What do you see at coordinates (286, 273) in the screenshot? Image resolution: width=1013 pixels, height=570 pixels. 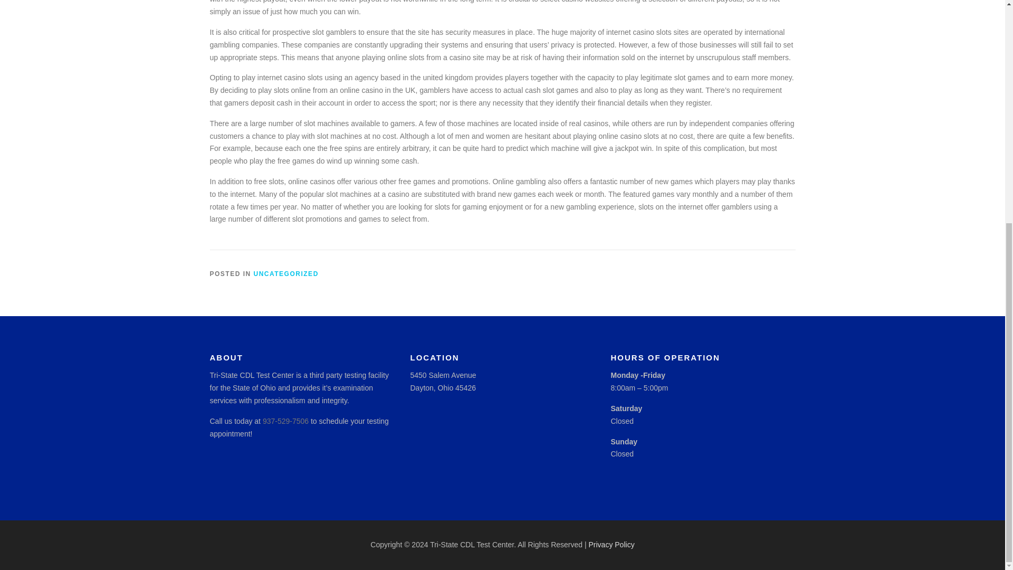 I see `UNCATEGORIZED` at bounding box center [286, 273].